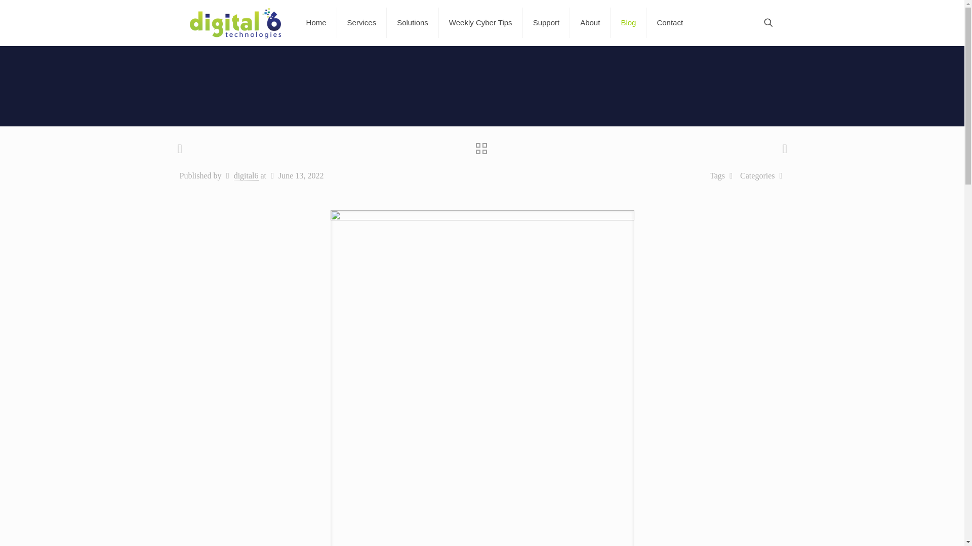 The image size is (972, 546). What do you see at coordinates (481, 22) in the screenshot?
I see `Weekly Cyber Tips` at bounding box center [481, 22].